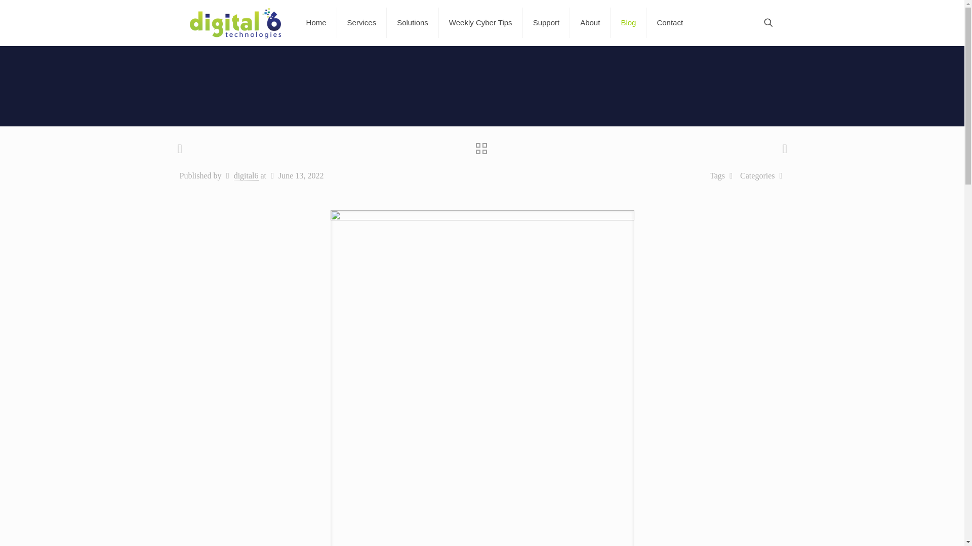 The image size is (972, 546). What do you see at coordinates (481, 22) in the screenshot?
I see `Weekly Cyber Tips` at bounding box center [481, 22].